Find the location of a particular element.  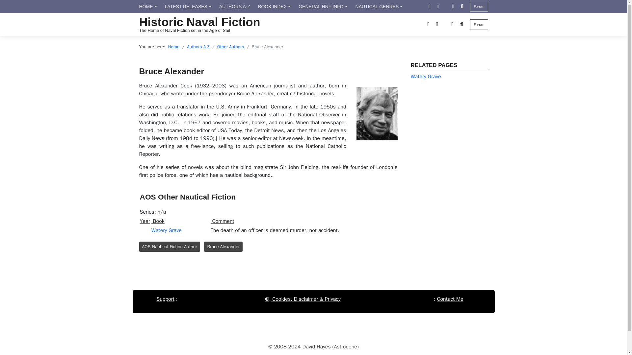

AUTHORS A-Z is located at coordinates (234, 7).